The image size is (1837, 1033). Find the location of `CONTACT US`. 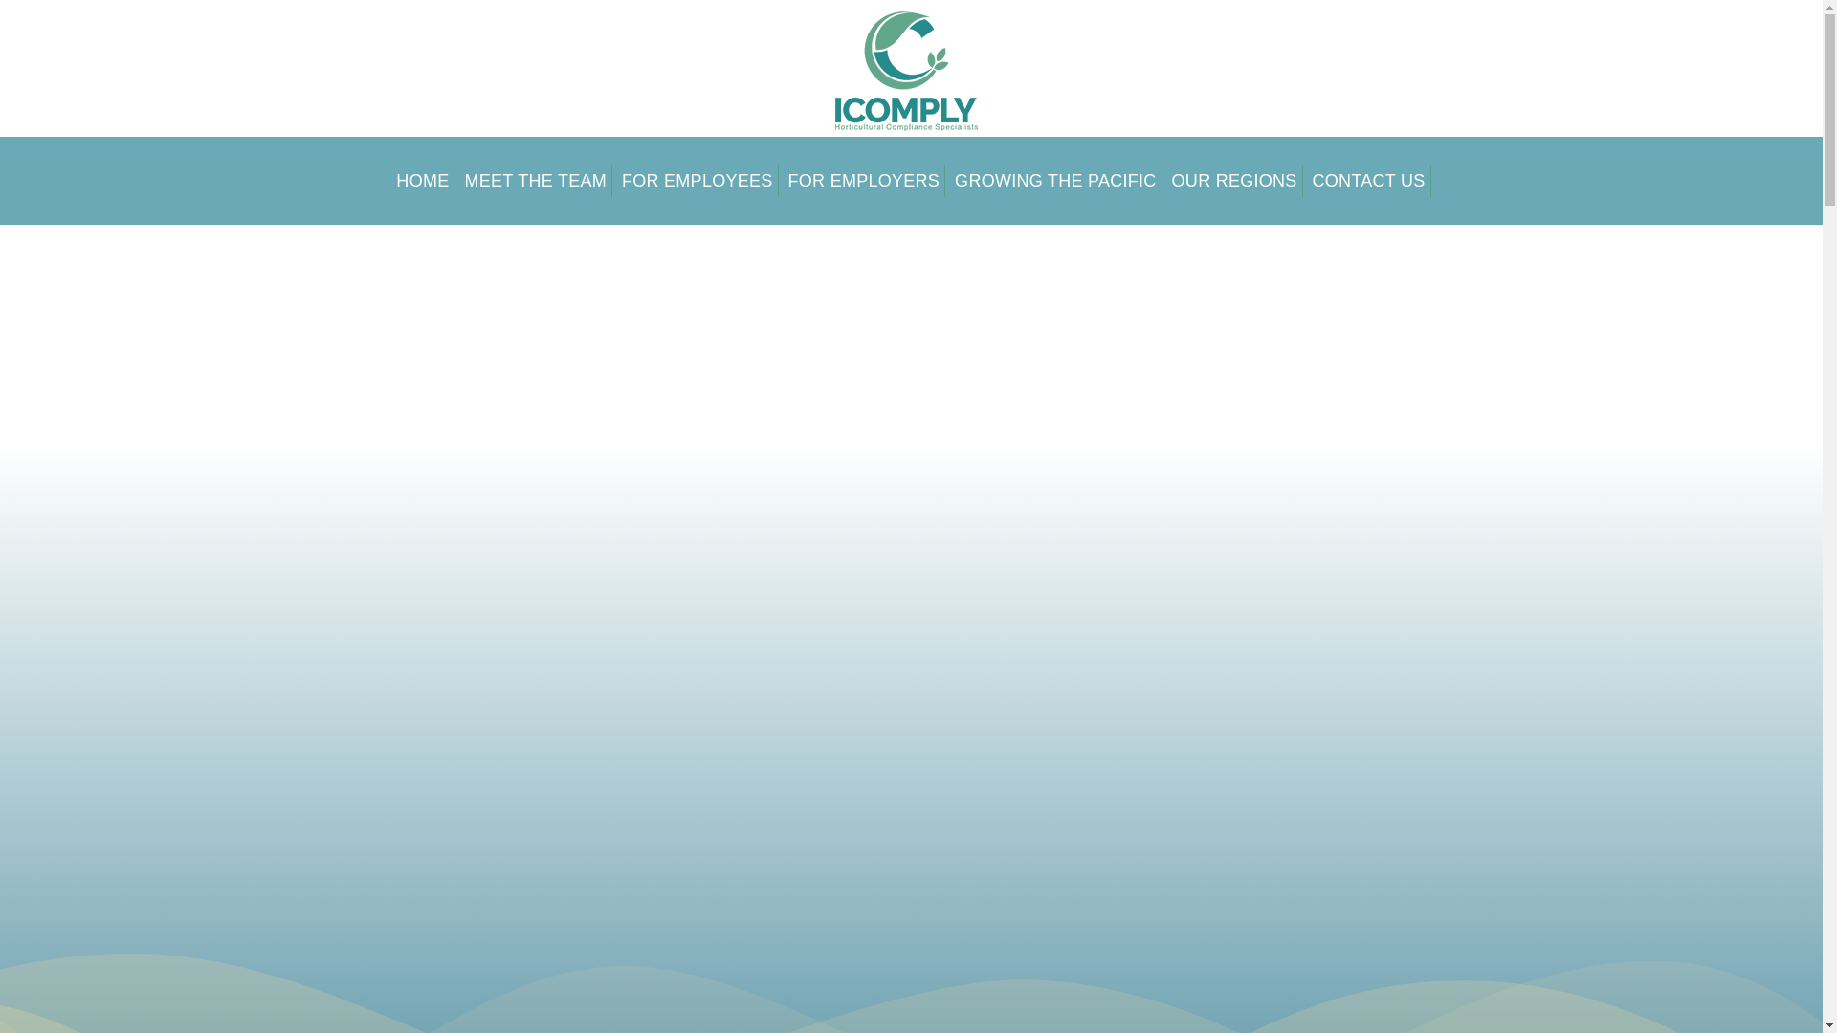

CONTACT US is located at coordinates (1369, 180).